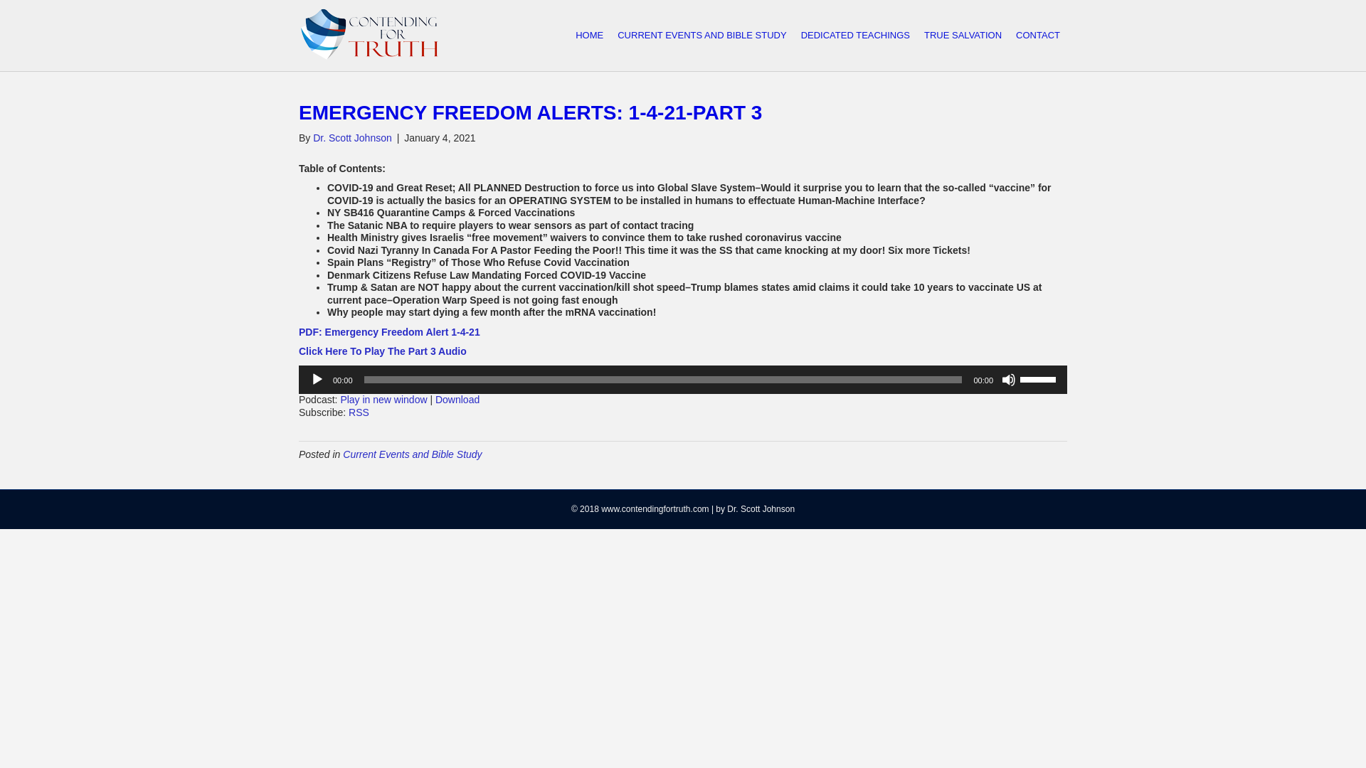 The image size is (1366, 768). I want to click on Download, so click(457, 400).